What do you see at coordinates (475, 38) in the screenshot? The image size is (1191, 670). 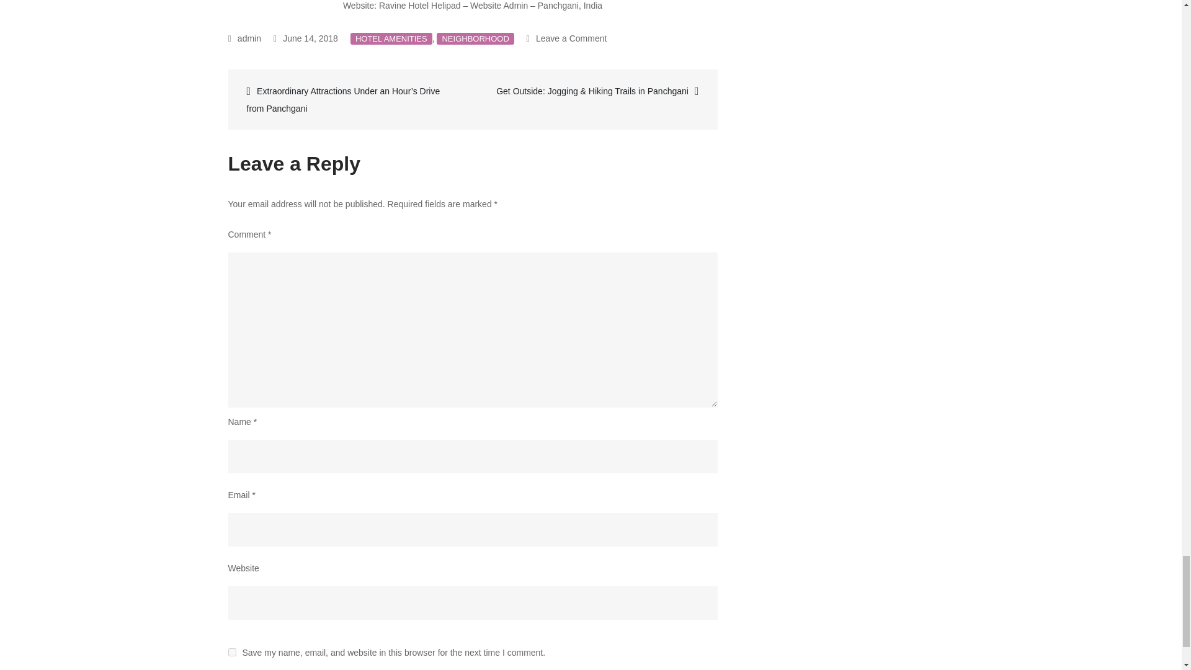 I see `NEIGHBORHOOD` at bounding box center [475, 38].